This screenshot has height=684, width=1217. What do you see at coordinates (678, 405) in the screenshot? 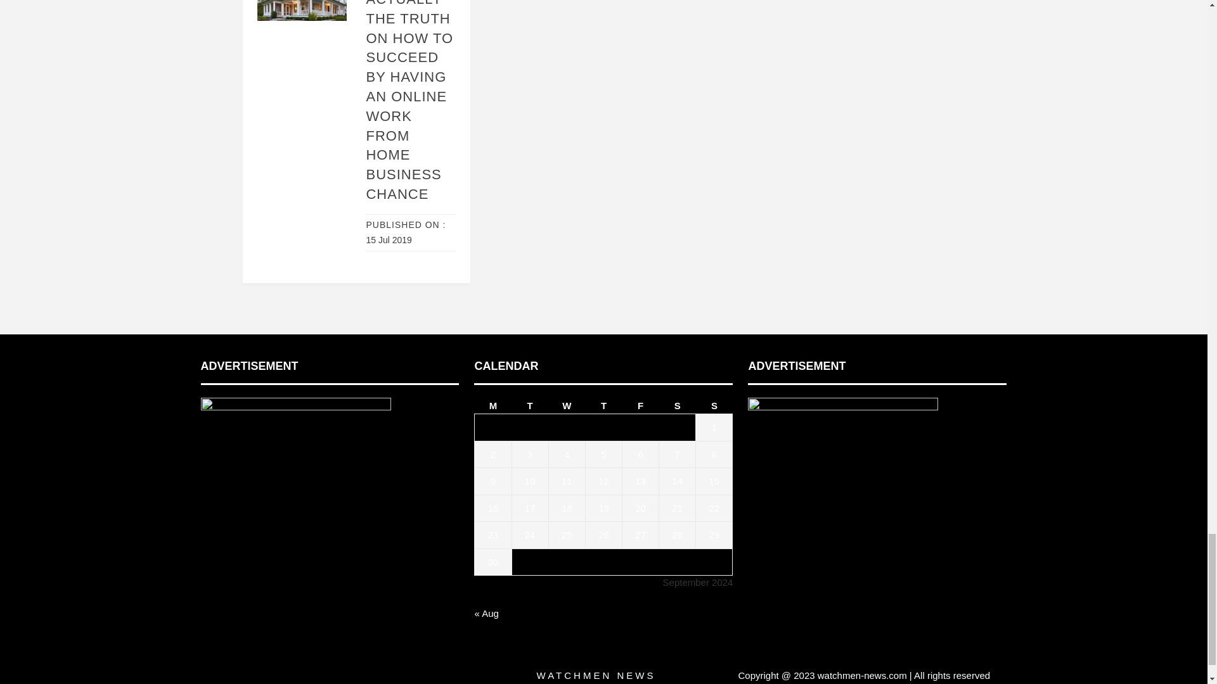
I see `Saturday` at bounding box center [678, 405].